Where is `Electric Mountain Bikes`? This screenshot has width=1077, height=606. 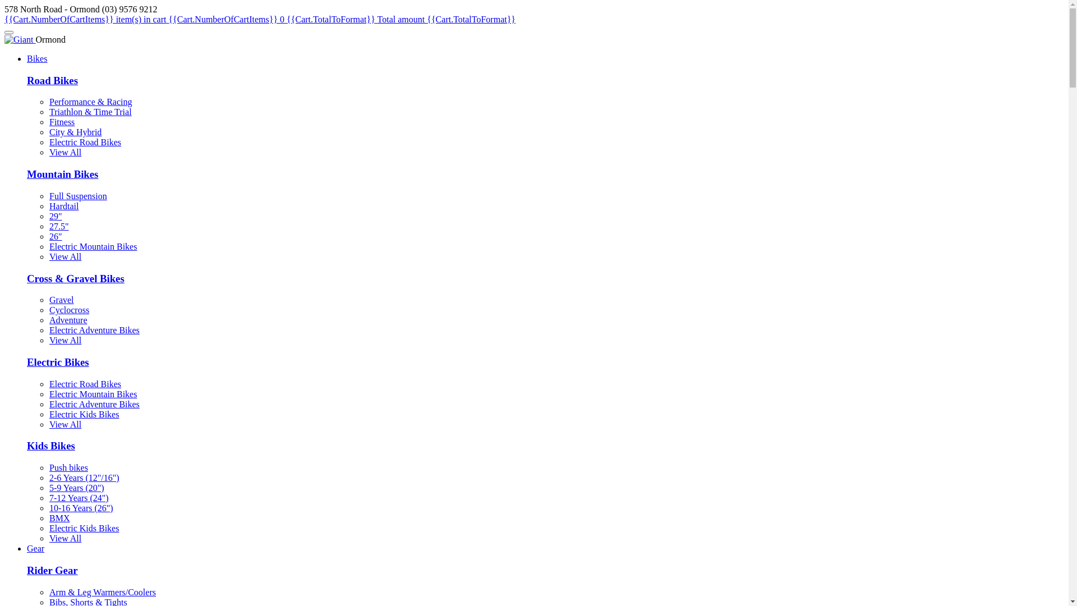
Electric Mountain Bikes is located at coordinates (93, 247).